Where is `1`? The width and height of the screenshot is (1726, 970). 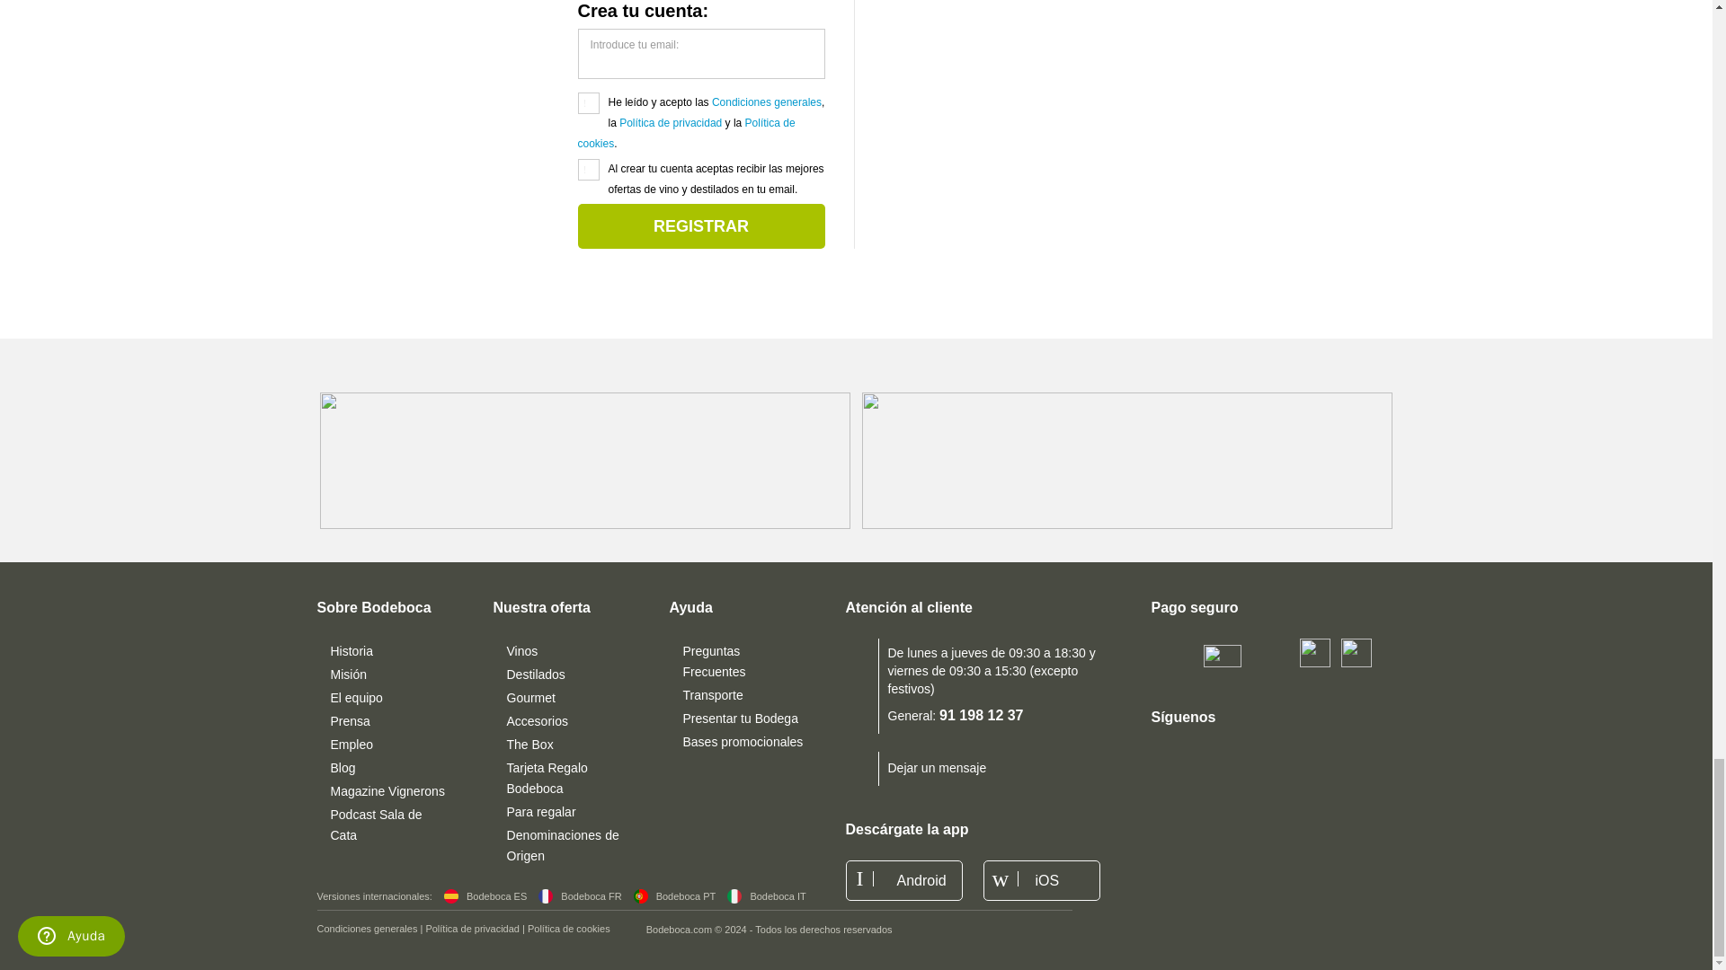 1 is located at coordinates (588, 102).